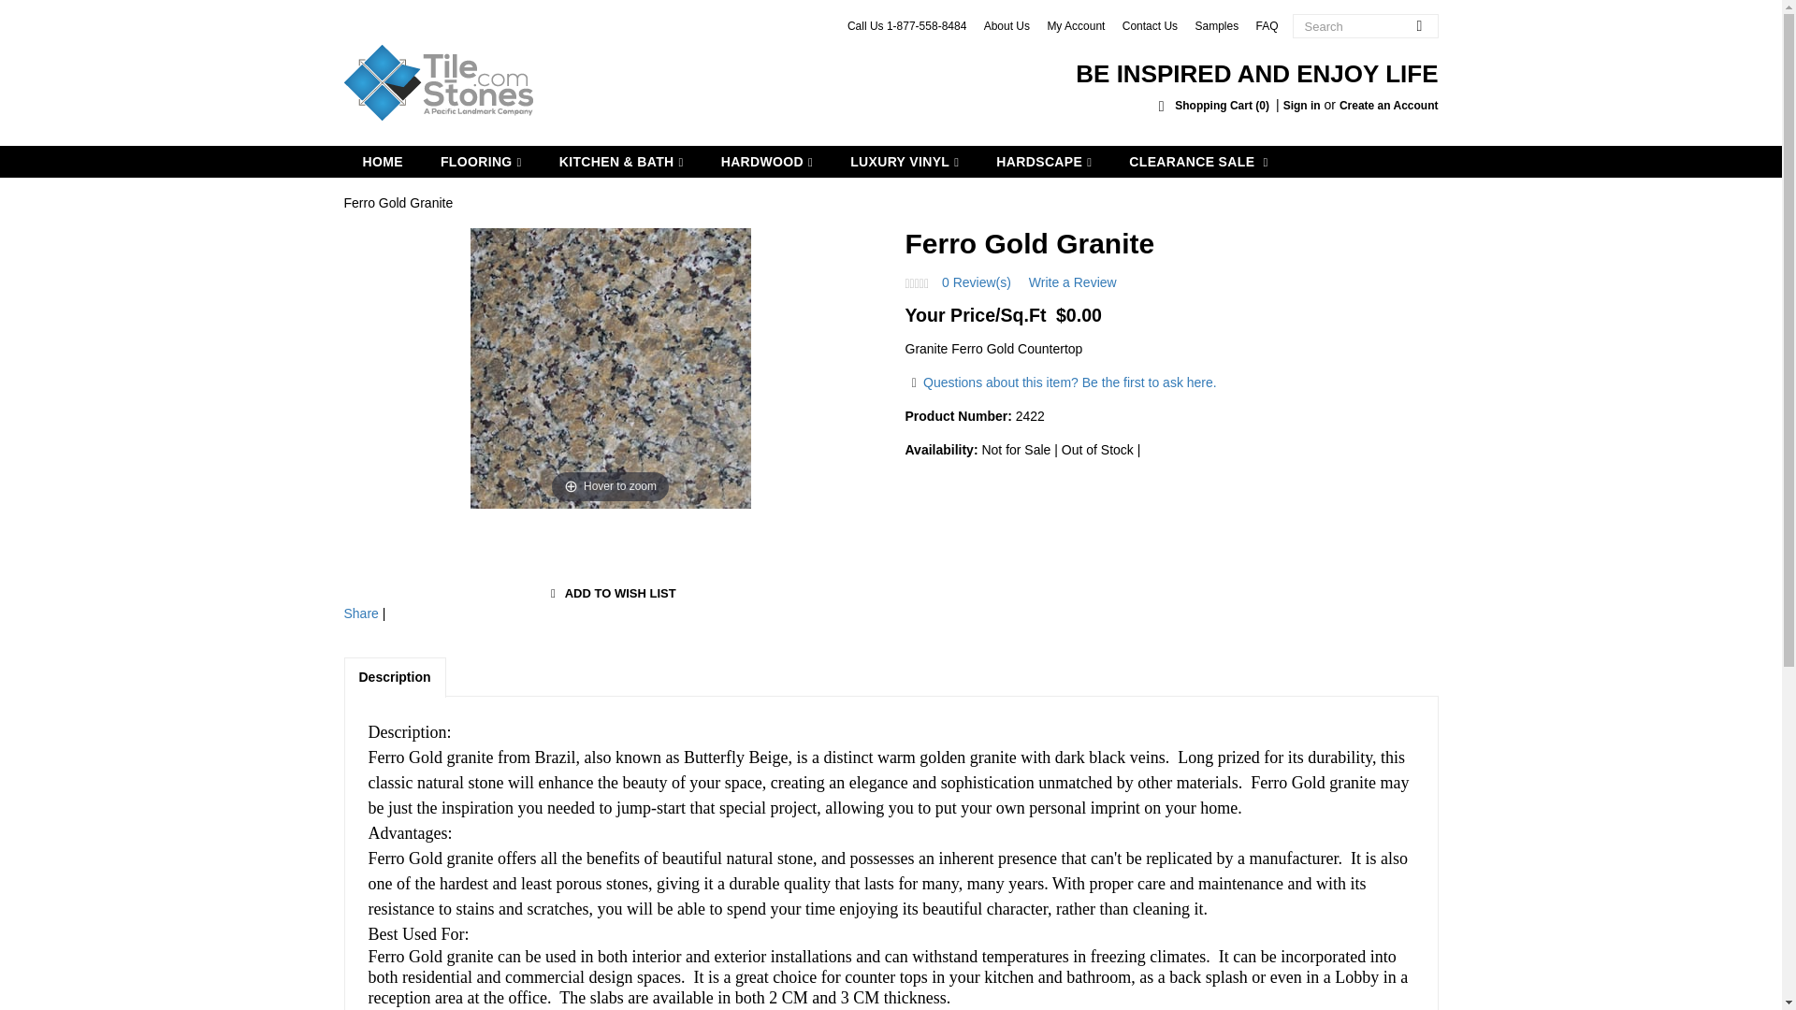 The image size is (1796, 1010). Describe the element at coordinates (1302, 105) in the screenshot. I see `Sign in` at that location.